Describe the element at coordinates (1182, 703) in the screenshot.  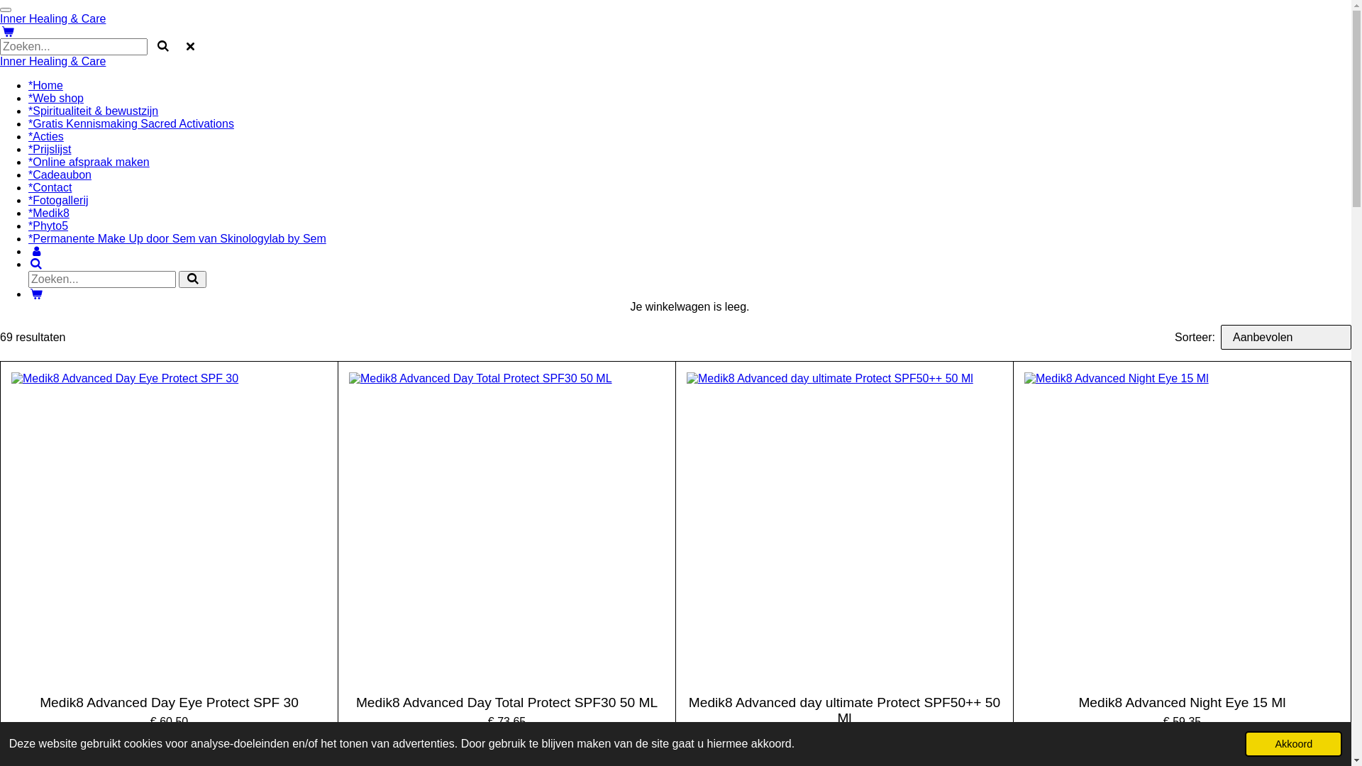
I see `Medik8 Advanced Night Eye 15 Ml` at that location.